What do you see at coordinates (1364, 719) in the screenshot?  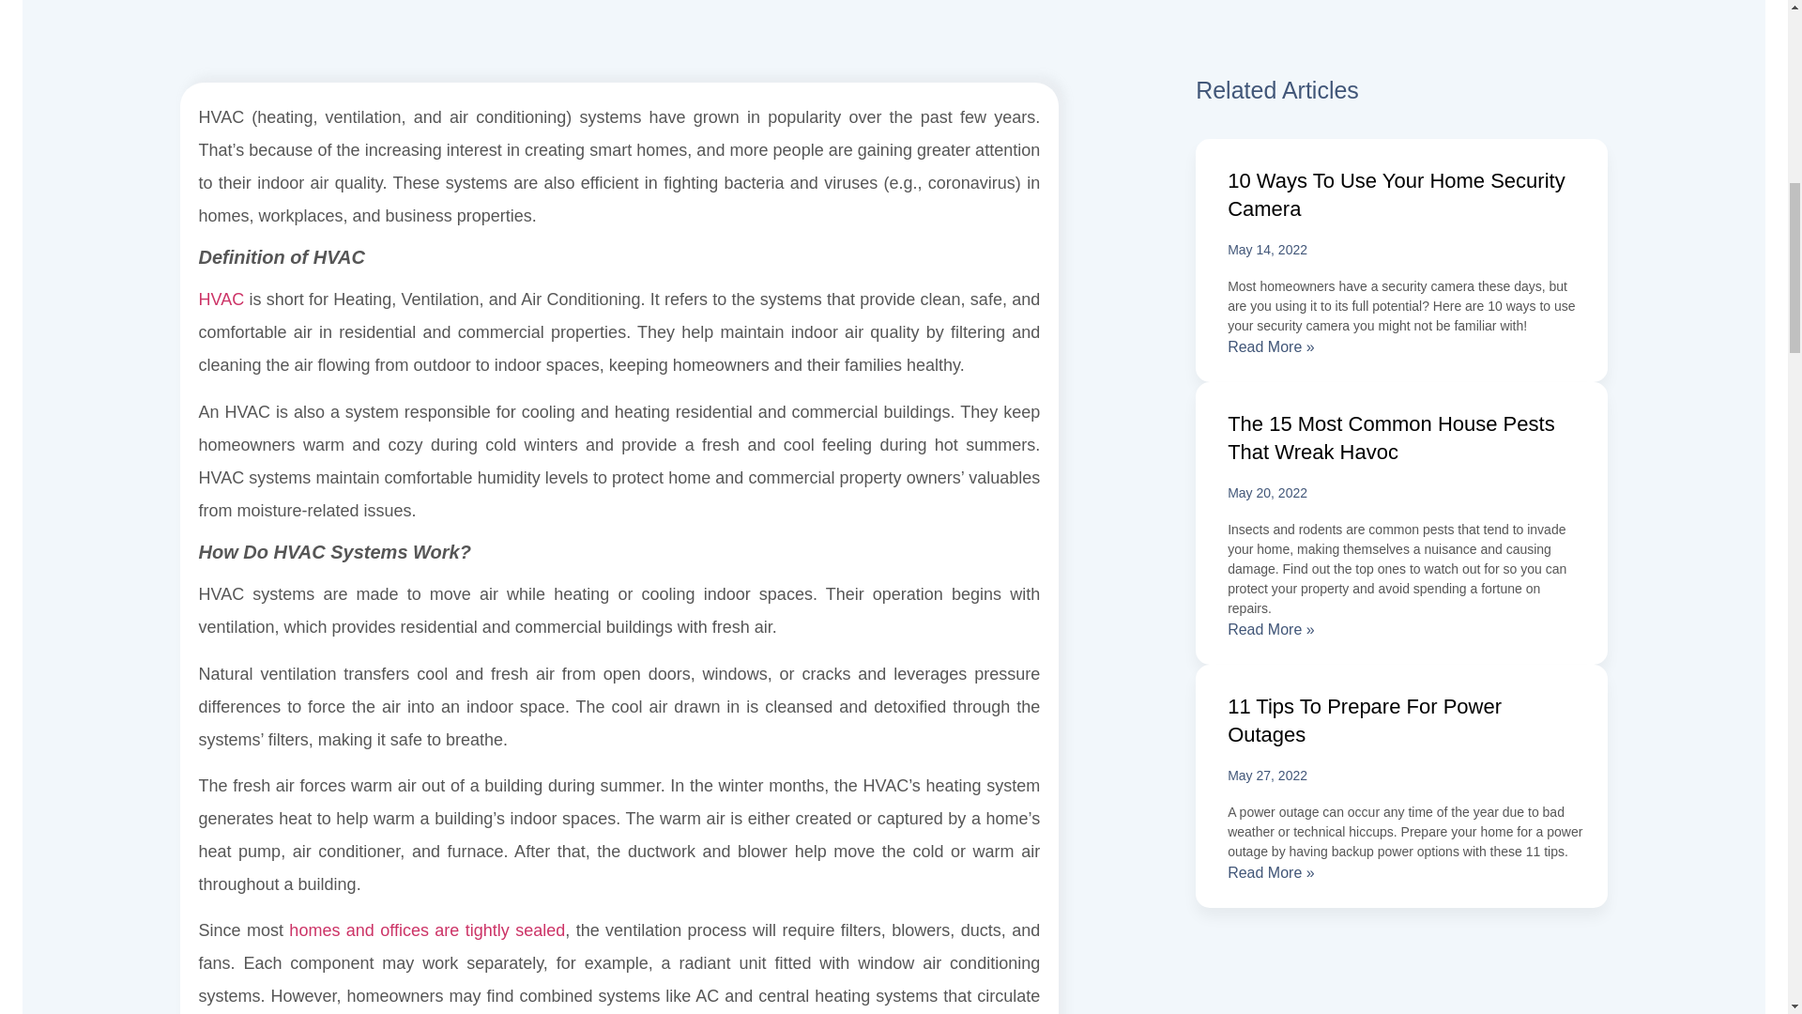 I see `11 Tips To Prepare For Power Outages` at bounding box center [1364, 719].